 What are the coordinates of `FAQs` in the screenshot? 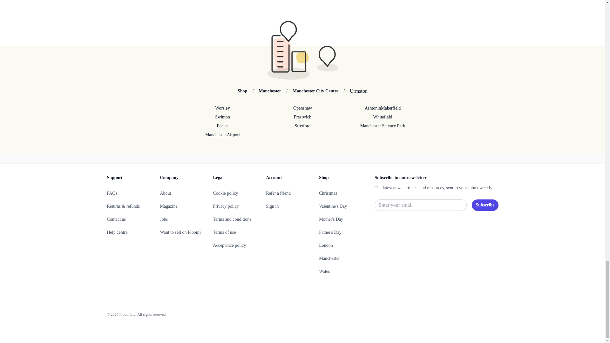 It's located at (112, 193).